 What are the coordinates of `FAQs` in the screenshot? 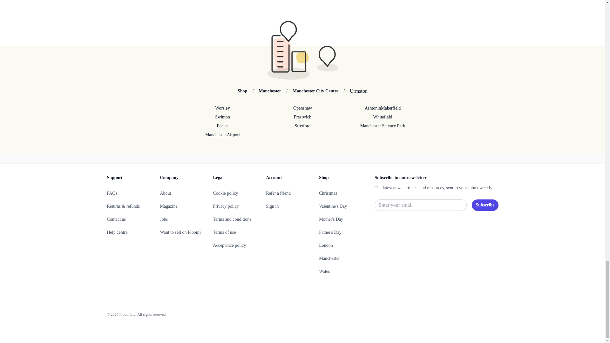 It's located at (112, 193).